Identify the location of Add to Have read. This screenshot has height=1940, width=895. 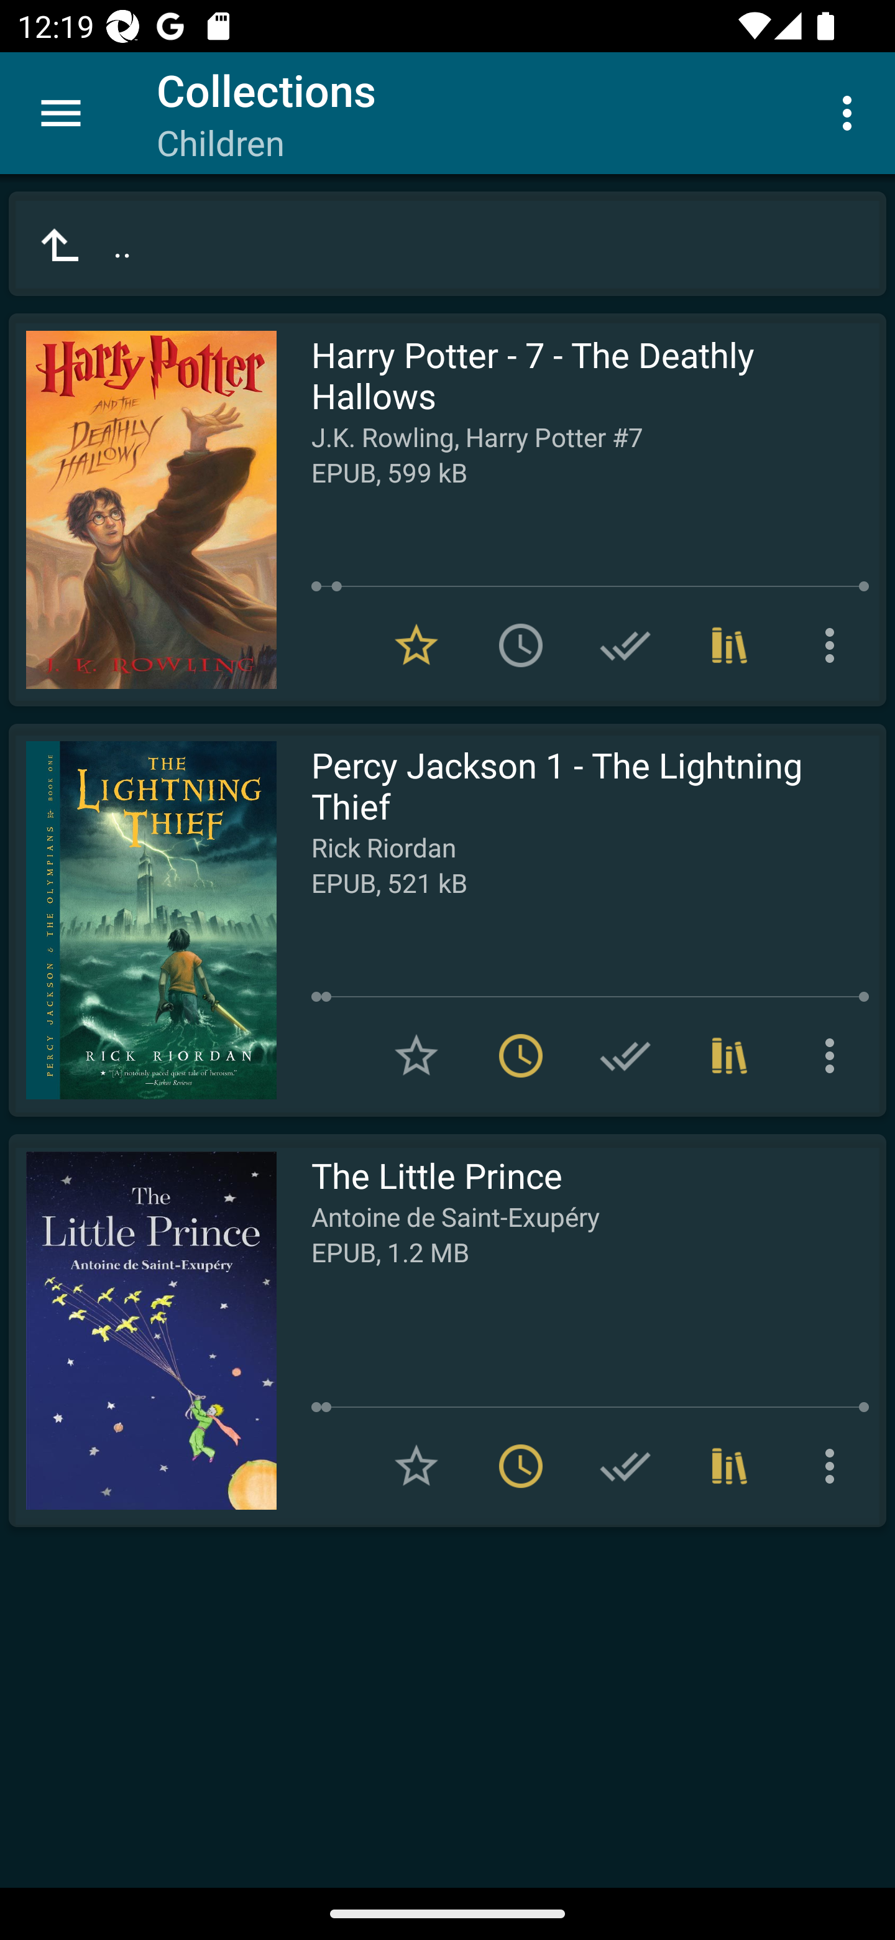
(625, 1055).